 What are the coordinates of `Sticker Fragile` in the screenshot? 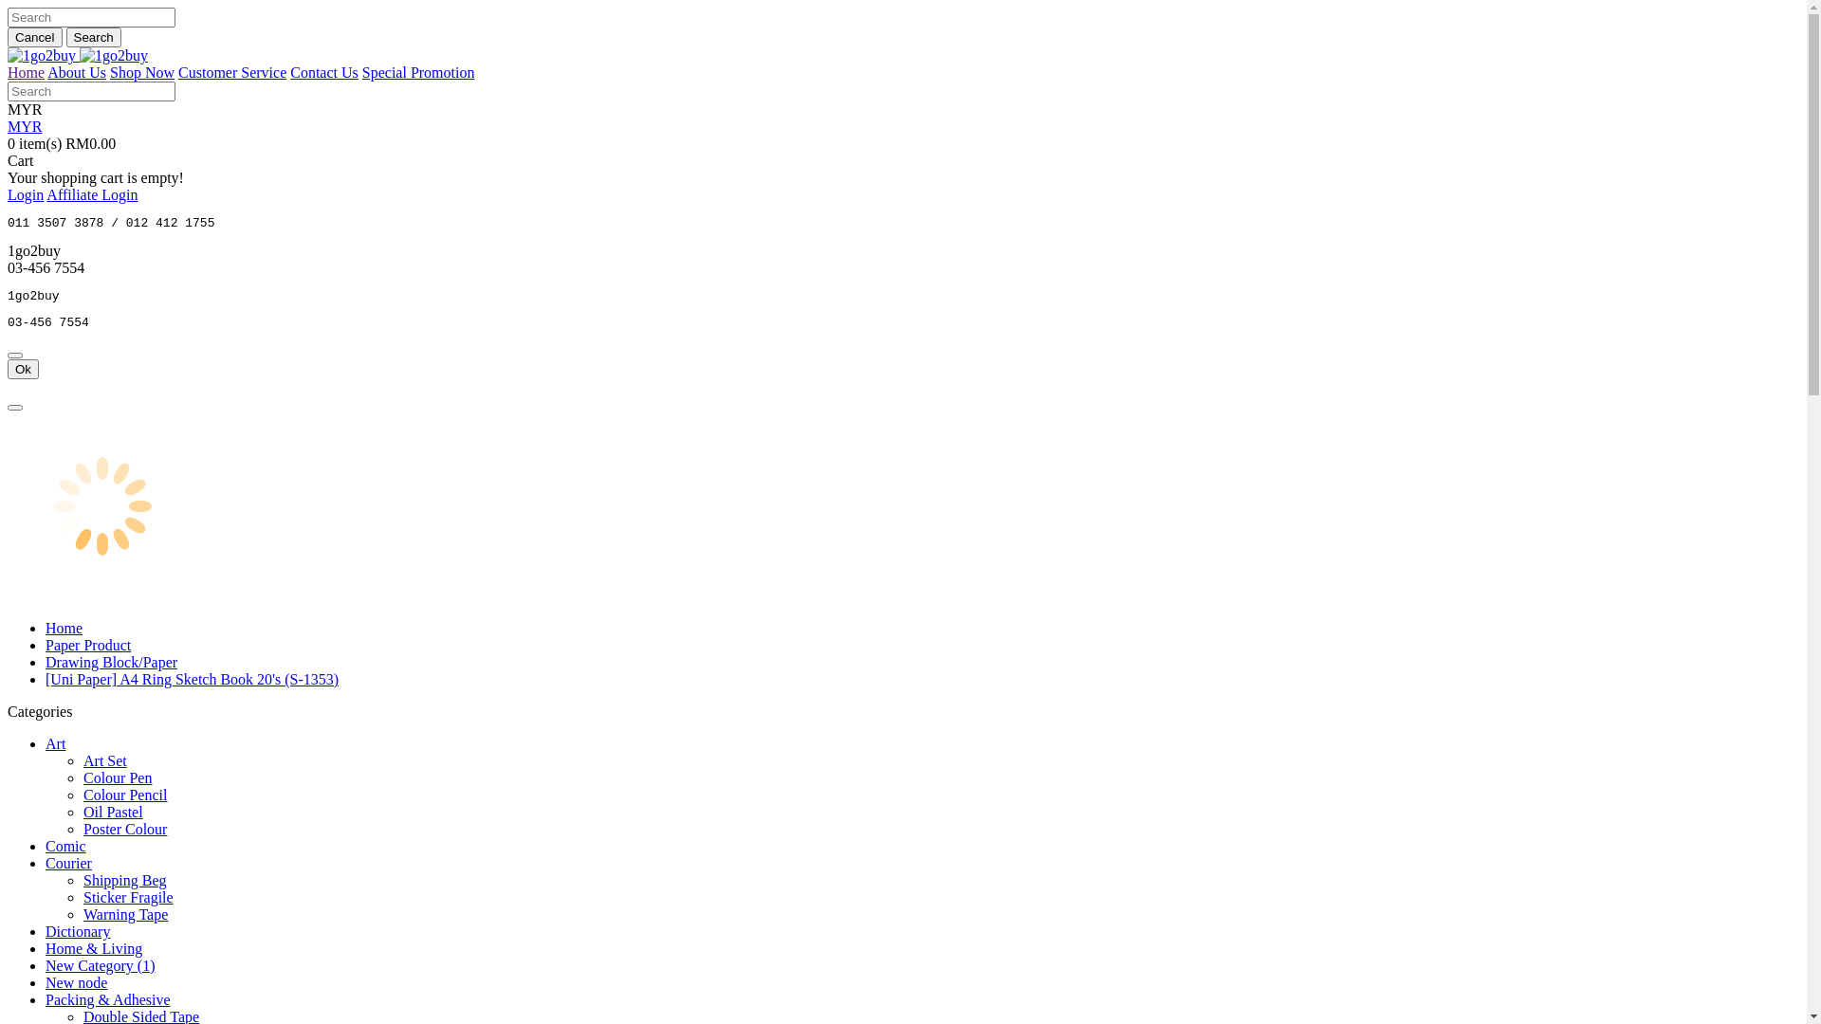 It's located at (129, 897).